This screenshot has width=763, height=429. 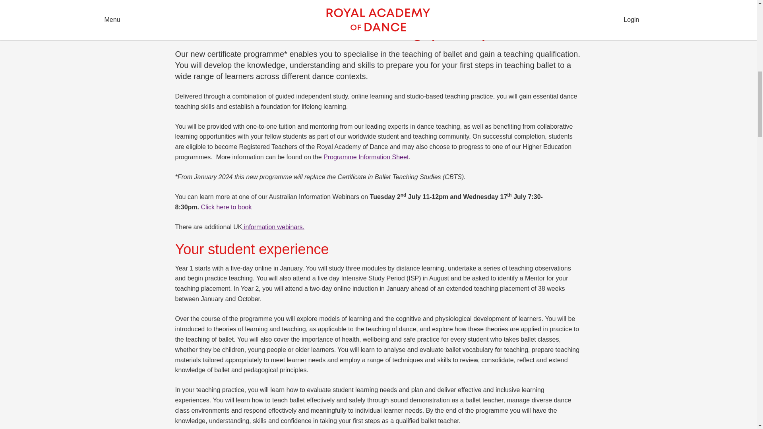 What do you see at coordinates (273, 226) in the screenshot?
I see `information webinars.` at bounding box center [273, 226].